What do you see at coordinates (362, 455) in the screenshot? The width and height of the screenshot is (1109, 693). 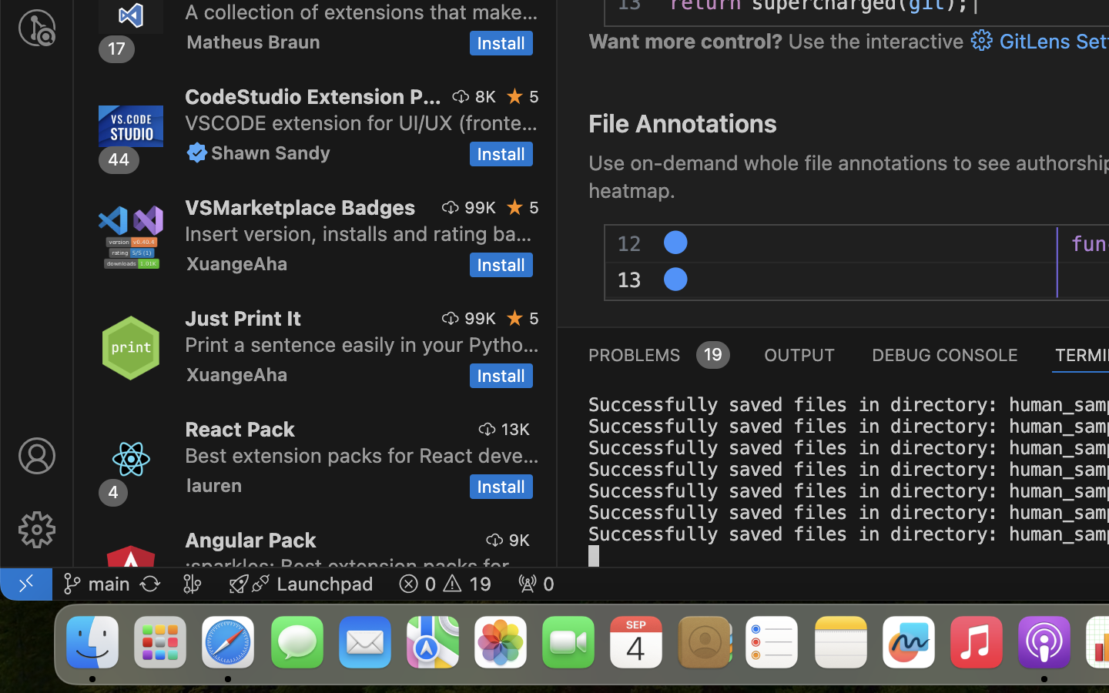 I see `Best extension packs for React development and more.` at bounding box center [362, 455].